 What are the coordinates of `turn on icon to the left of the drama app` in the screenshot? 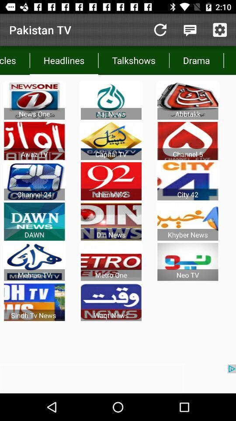 It's located at (134, 61).